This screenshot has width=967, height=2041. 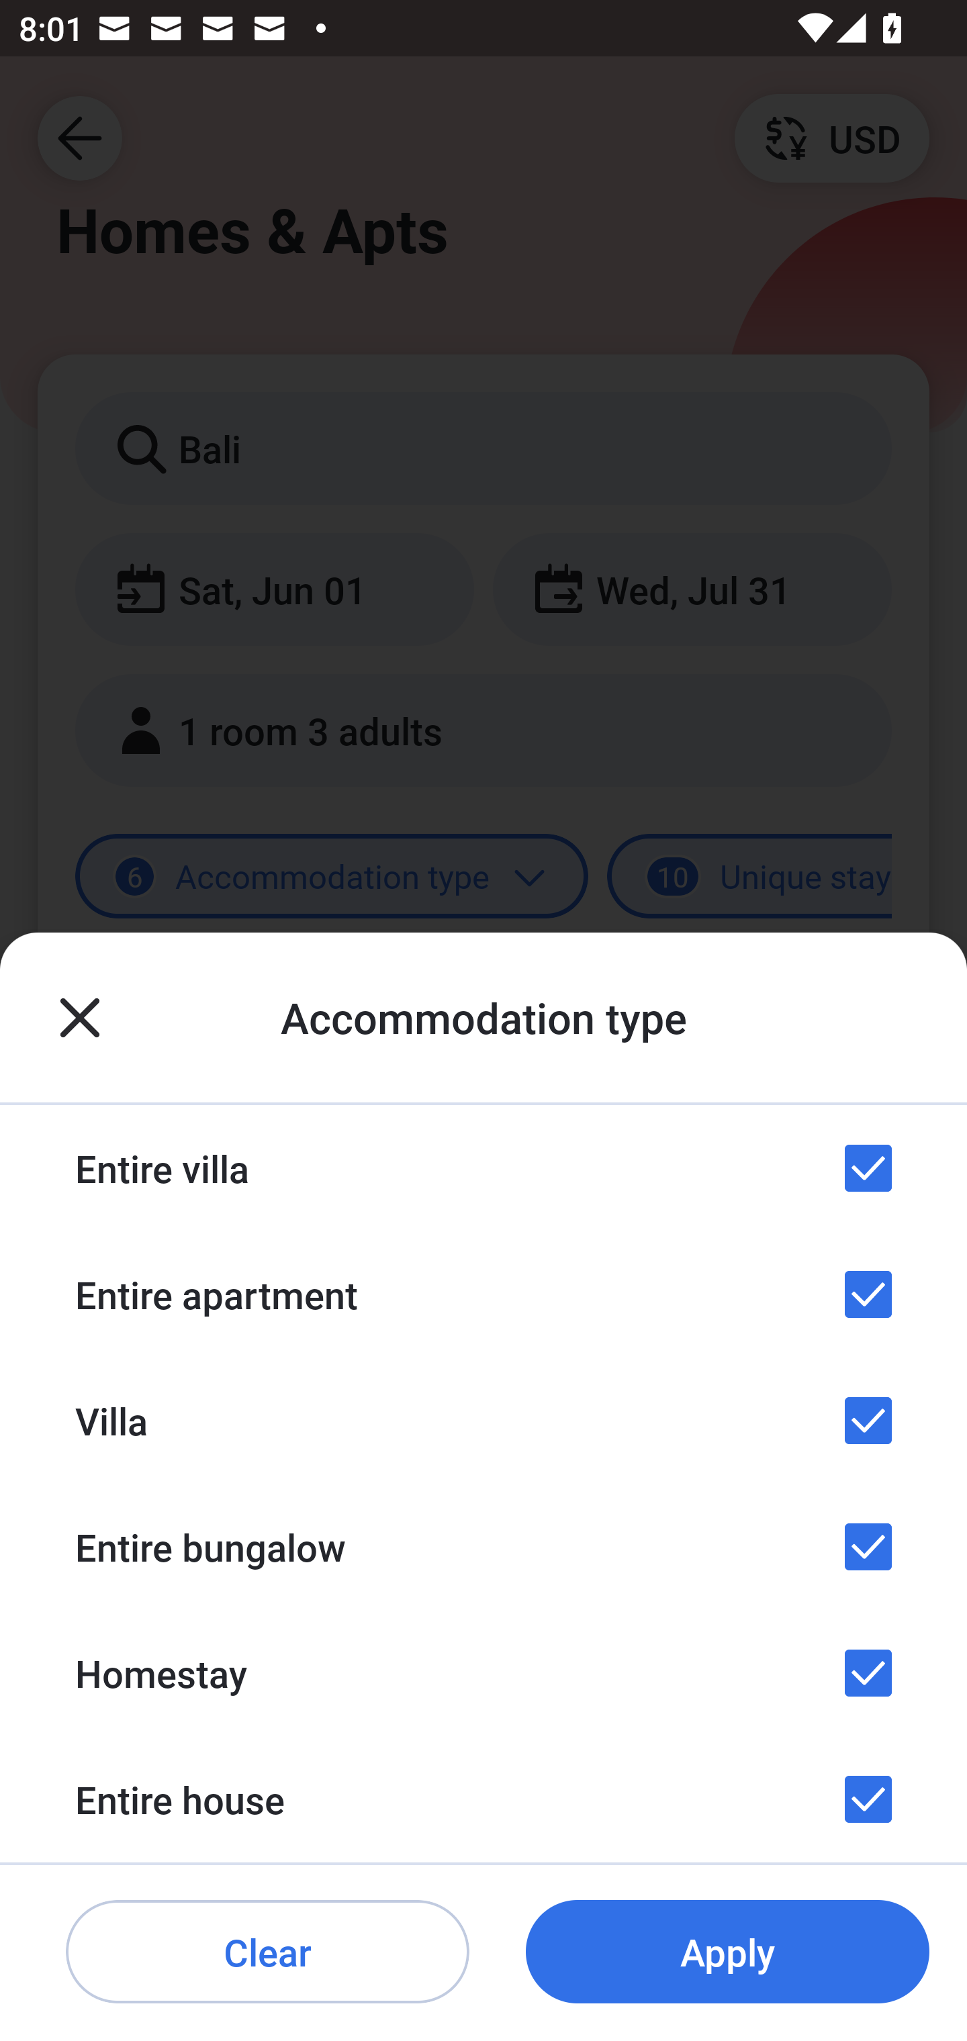 What do you see at coordinates (483, 1547) in the screenshot?
I see `Entire bungalow` at bounding box center [483, 1547].